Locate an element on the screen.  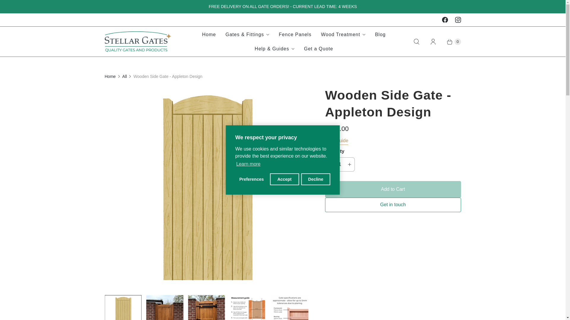
Decline is located at coordinates (315, 179).